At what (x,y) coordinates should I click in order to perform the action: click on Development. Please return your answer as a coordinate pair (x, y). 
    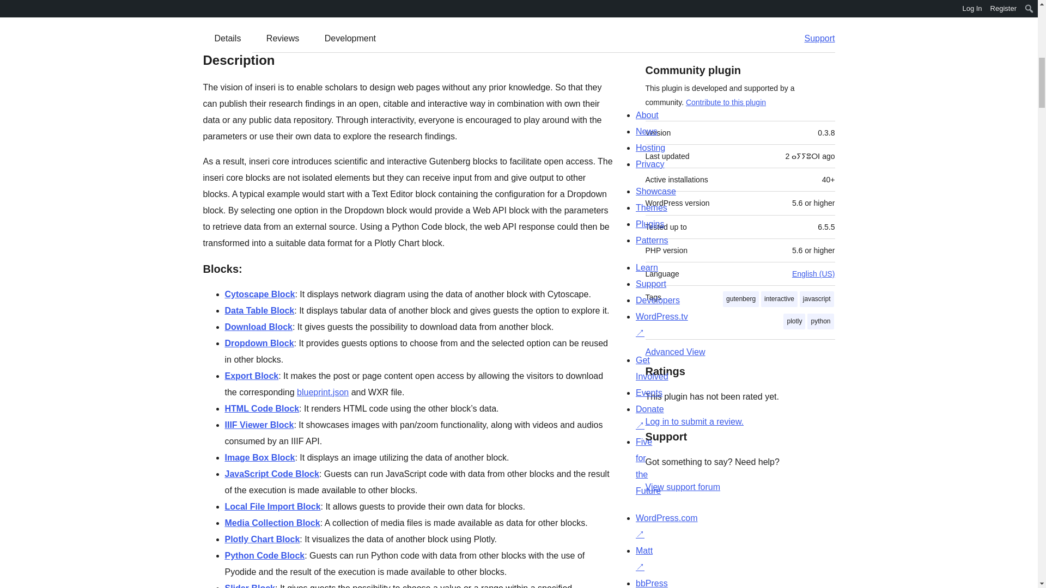
    Looking at the image, I should click on (350, 39).